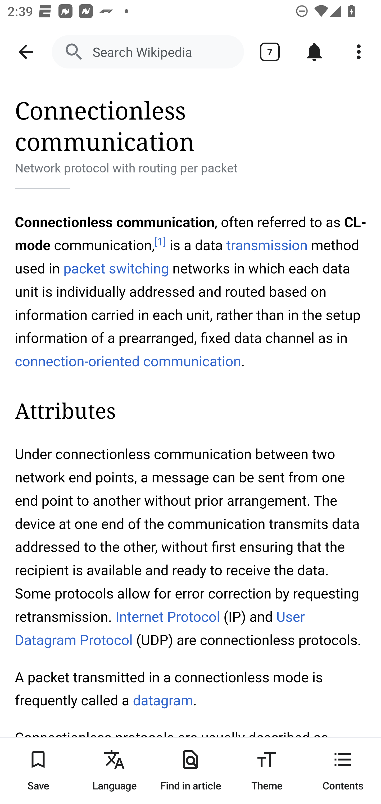 The image size is (381, 804). I want to click on Contents, so click(343, 771).